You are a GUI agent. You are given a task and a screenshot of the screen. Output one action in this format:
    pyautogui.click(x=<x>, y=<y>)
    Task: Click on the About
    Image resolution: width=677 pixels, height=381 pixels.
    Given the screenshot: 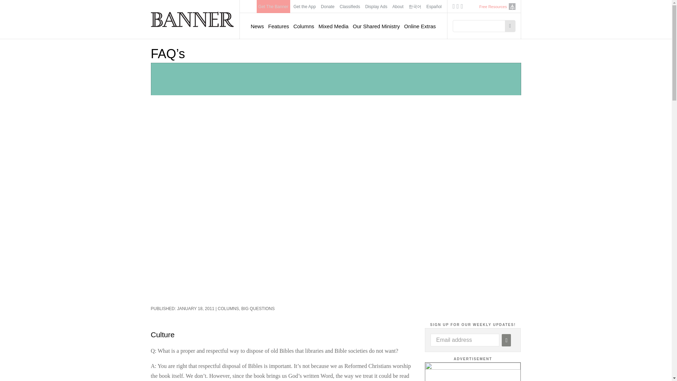 What is the action you would take?
    pyautogui.click(x=398, y=6)
    